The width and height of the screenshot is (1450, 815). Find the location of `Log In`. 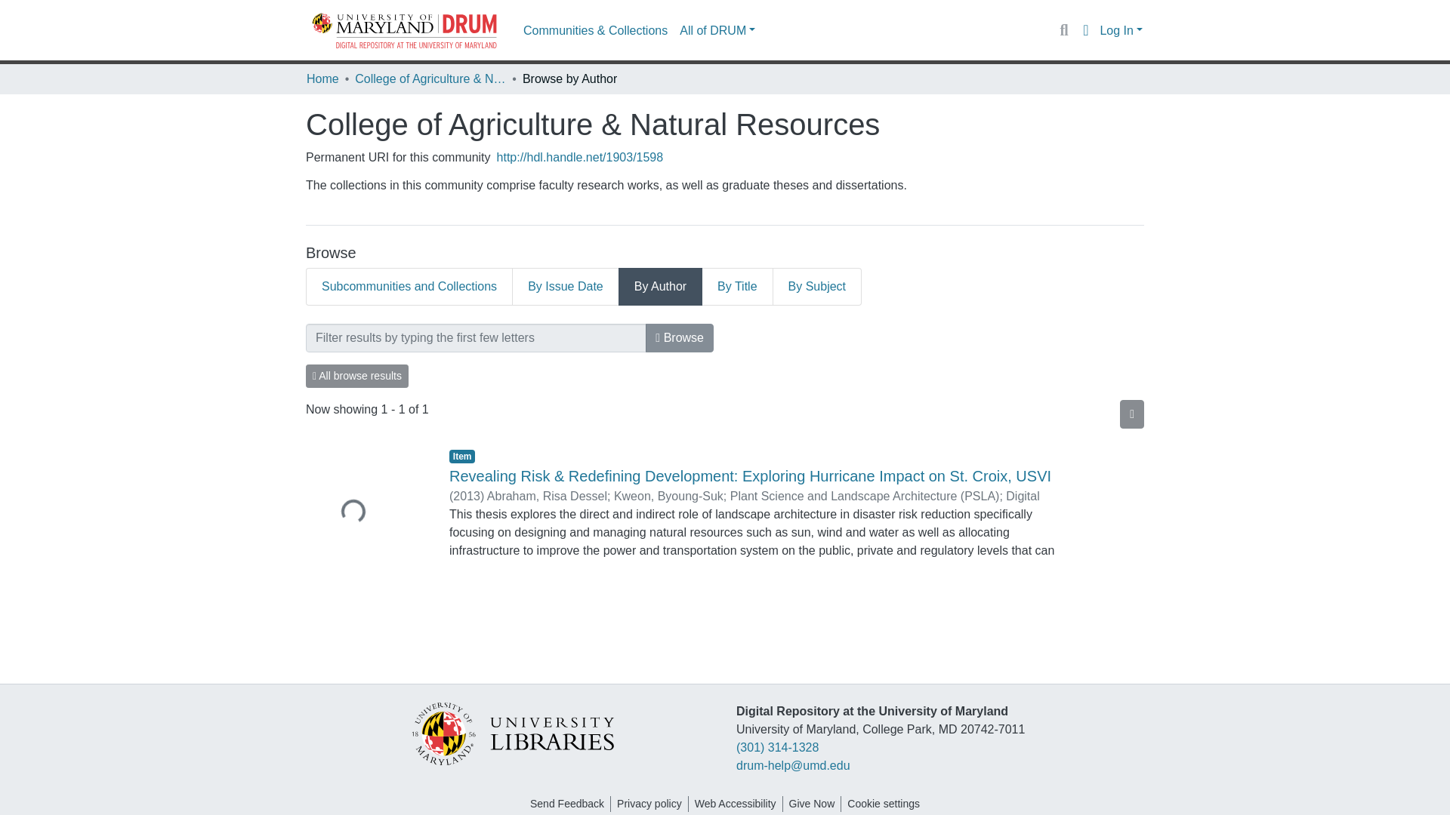

Log In is located at coordinates (1121, 30).